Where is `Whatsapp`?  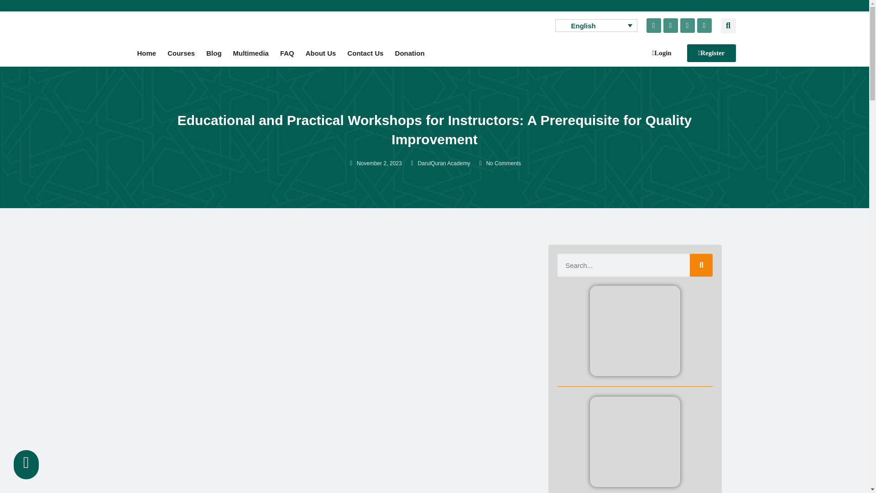
Whatsapp is located at coordinates (653, 26).